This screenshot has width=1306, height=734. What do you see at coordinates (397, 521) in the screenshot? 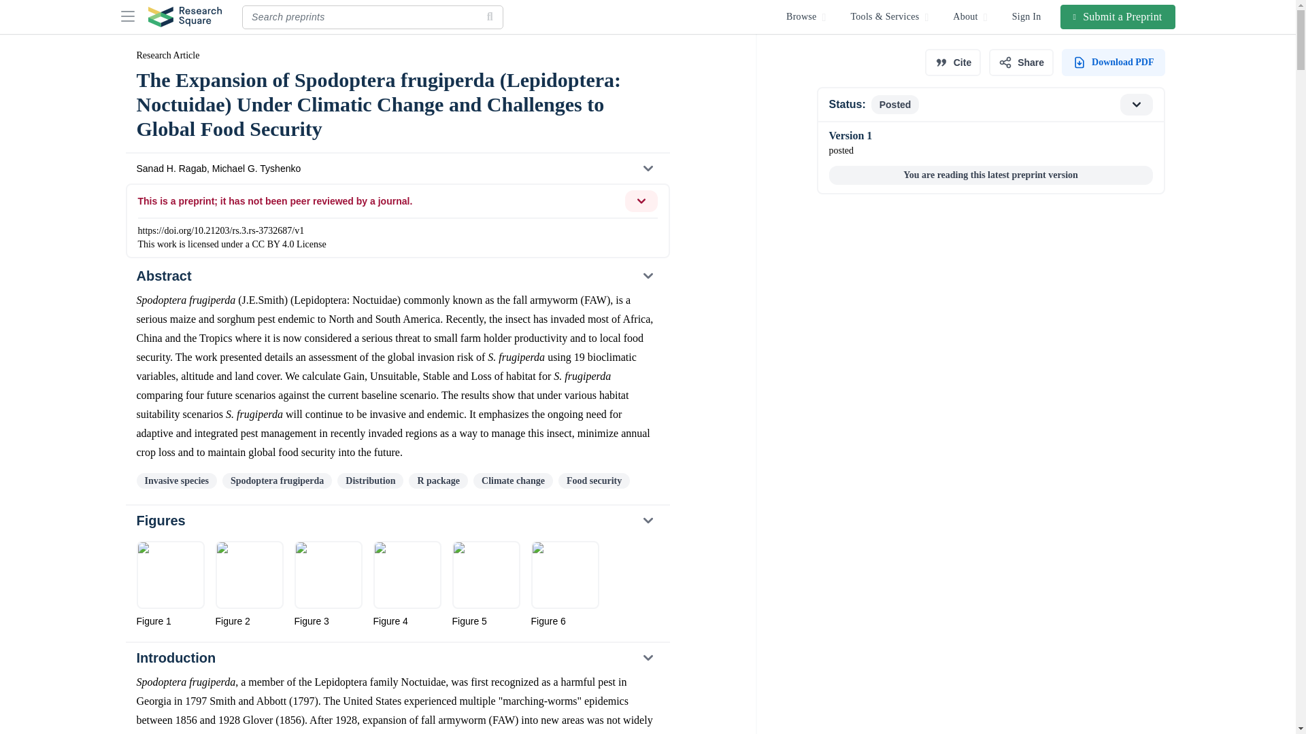
I see `Figures` at bounding box center [397, 521].